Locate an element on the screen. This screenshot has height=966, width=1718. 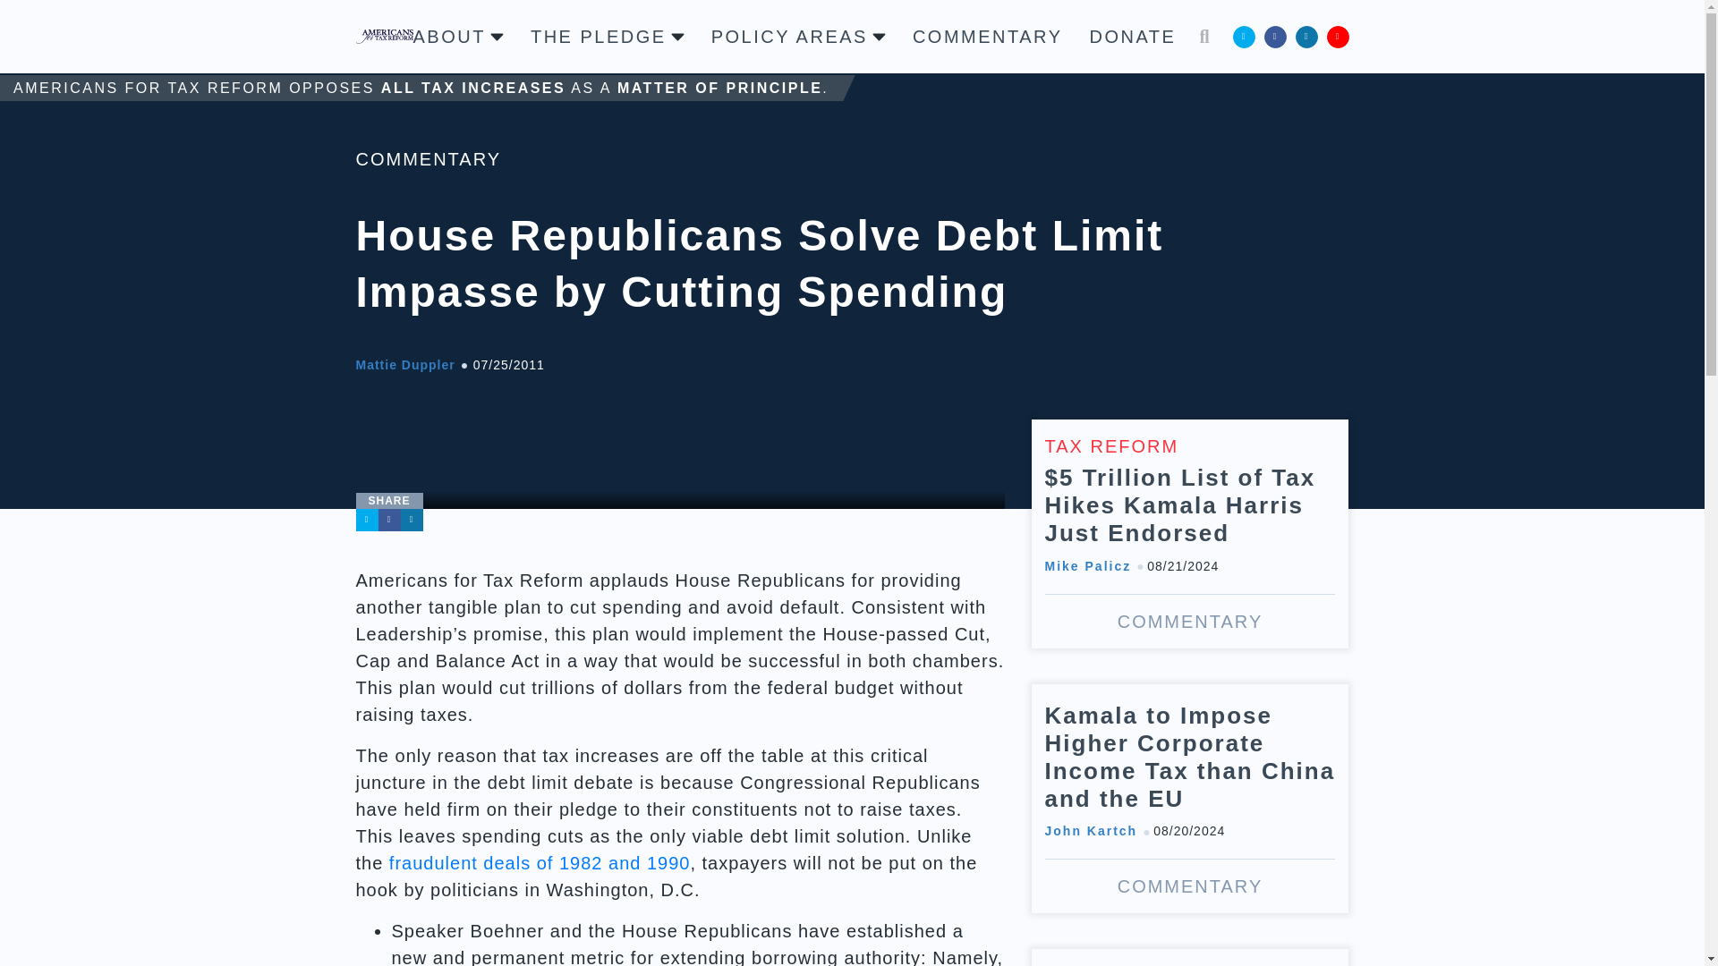
Facebook is located at coordinates (388, 521).